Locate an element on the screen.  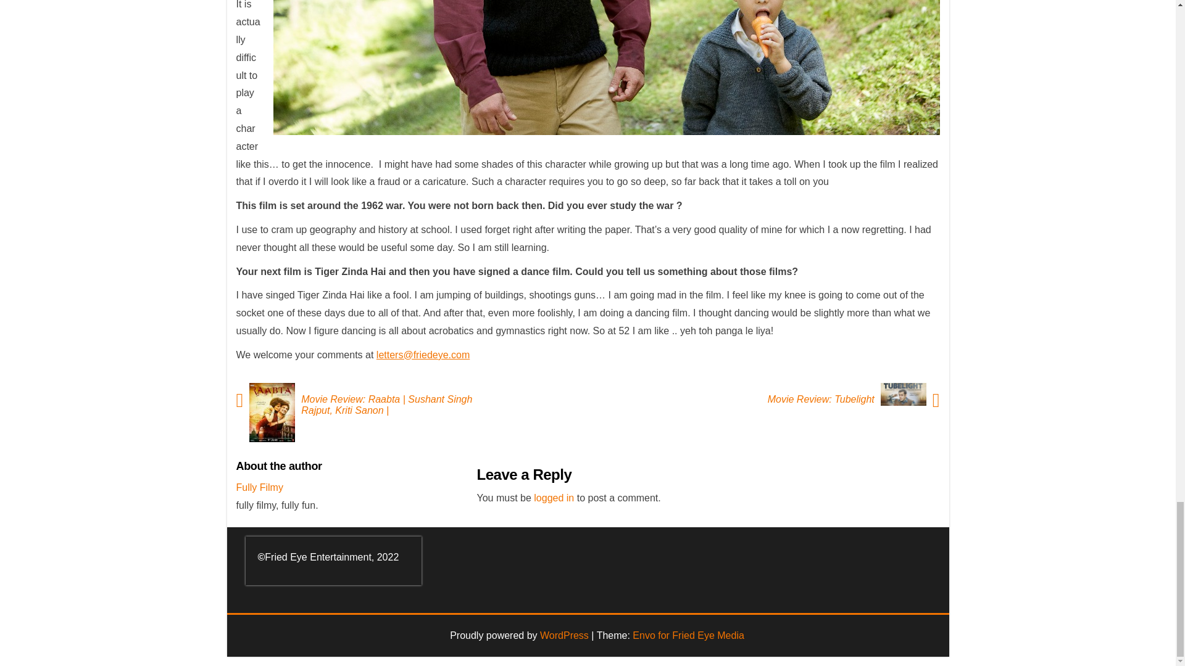
Fully Filmy is located at coordinates (259, 487).